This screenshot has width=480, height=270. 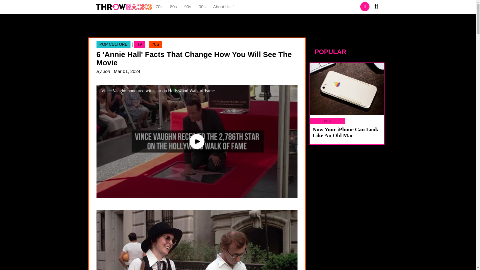 I want to click on Jon's Profile, so click(x=106, y=71).